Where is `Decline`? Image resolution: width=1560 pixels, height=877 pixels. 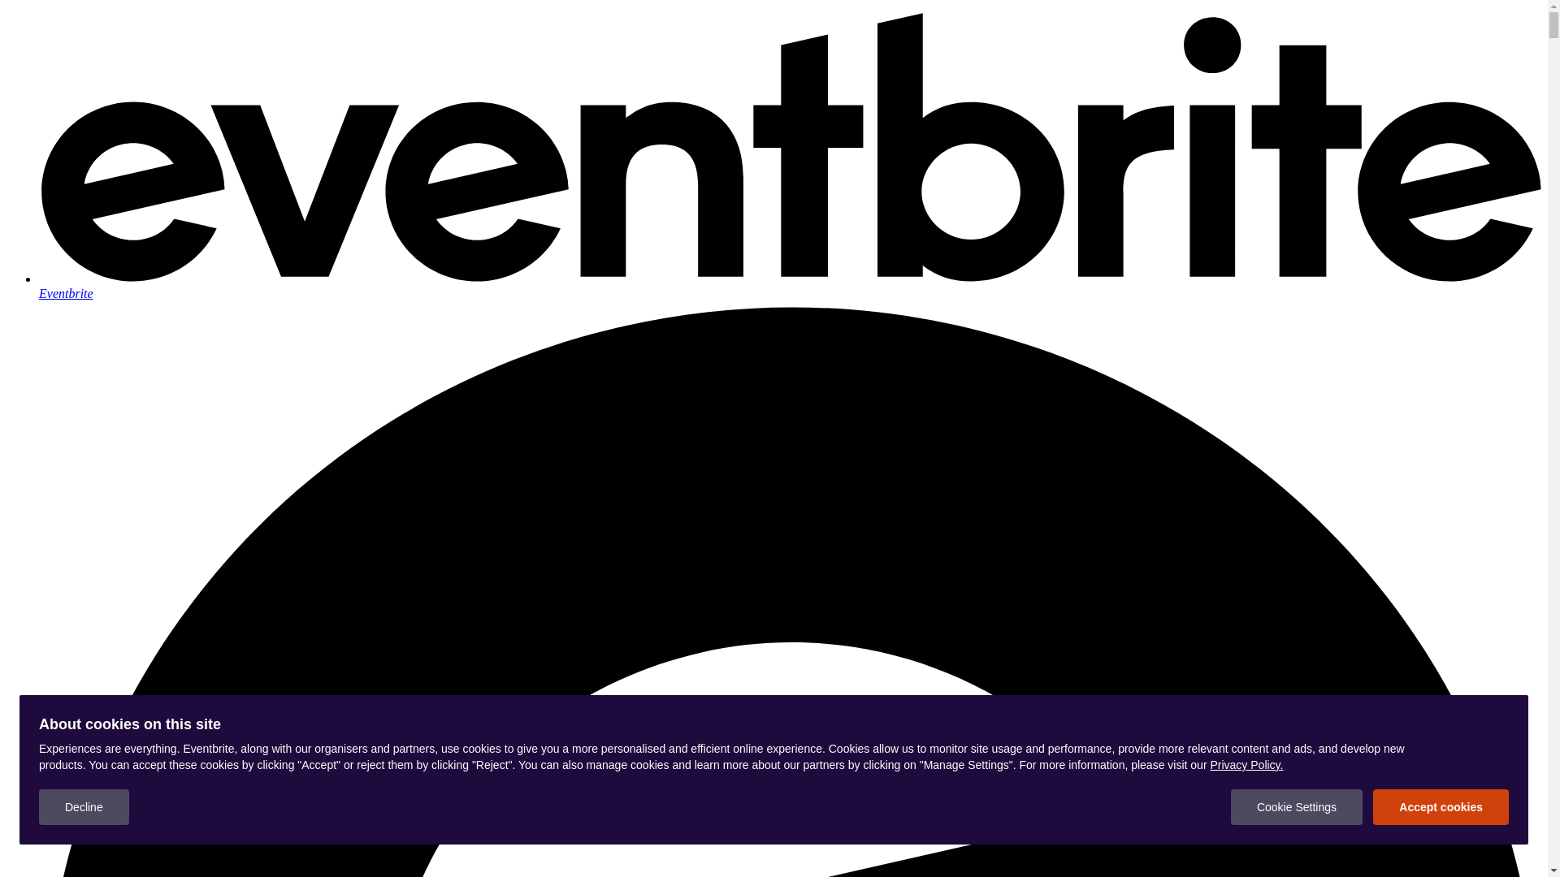 Decline is located at coordinates (84, 807).